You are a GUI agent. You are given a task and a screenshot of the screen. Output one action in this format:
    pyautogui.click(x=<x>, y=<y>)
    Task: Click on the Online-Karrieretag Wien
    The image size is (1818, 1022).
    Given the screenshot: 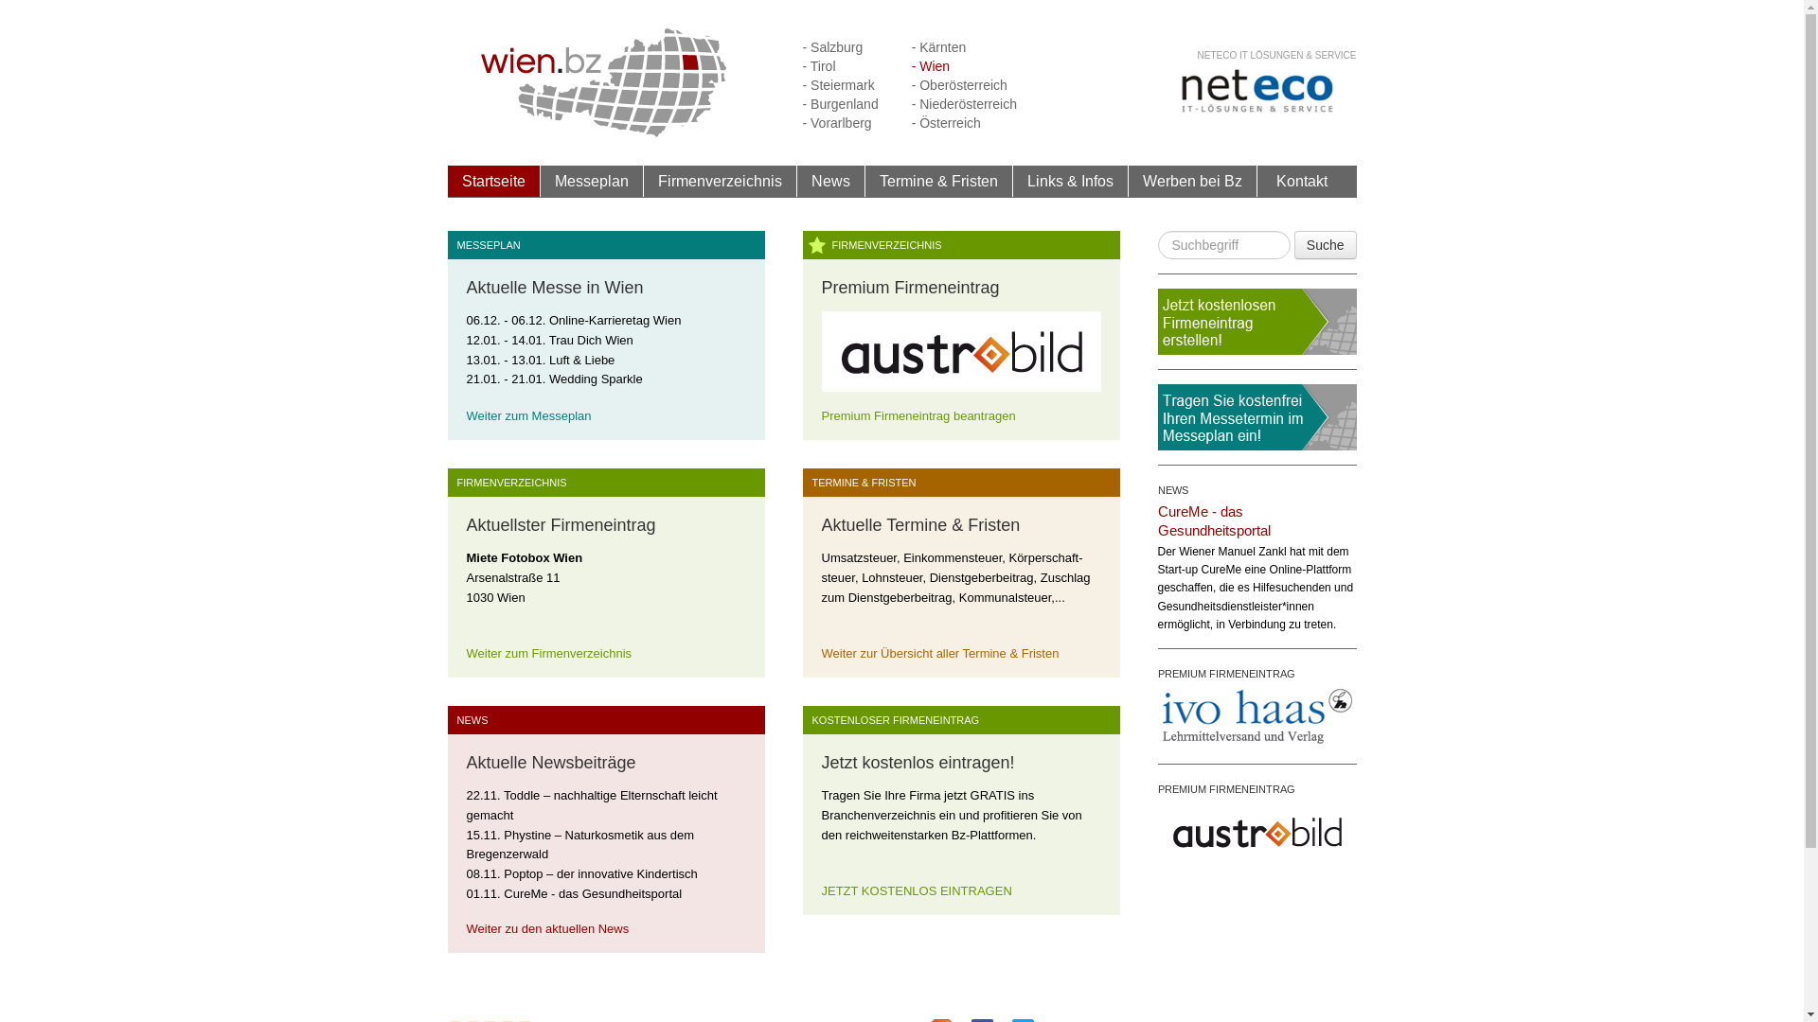 What is the action you would take?
    pyautogui.click(x=615, y=327)
    